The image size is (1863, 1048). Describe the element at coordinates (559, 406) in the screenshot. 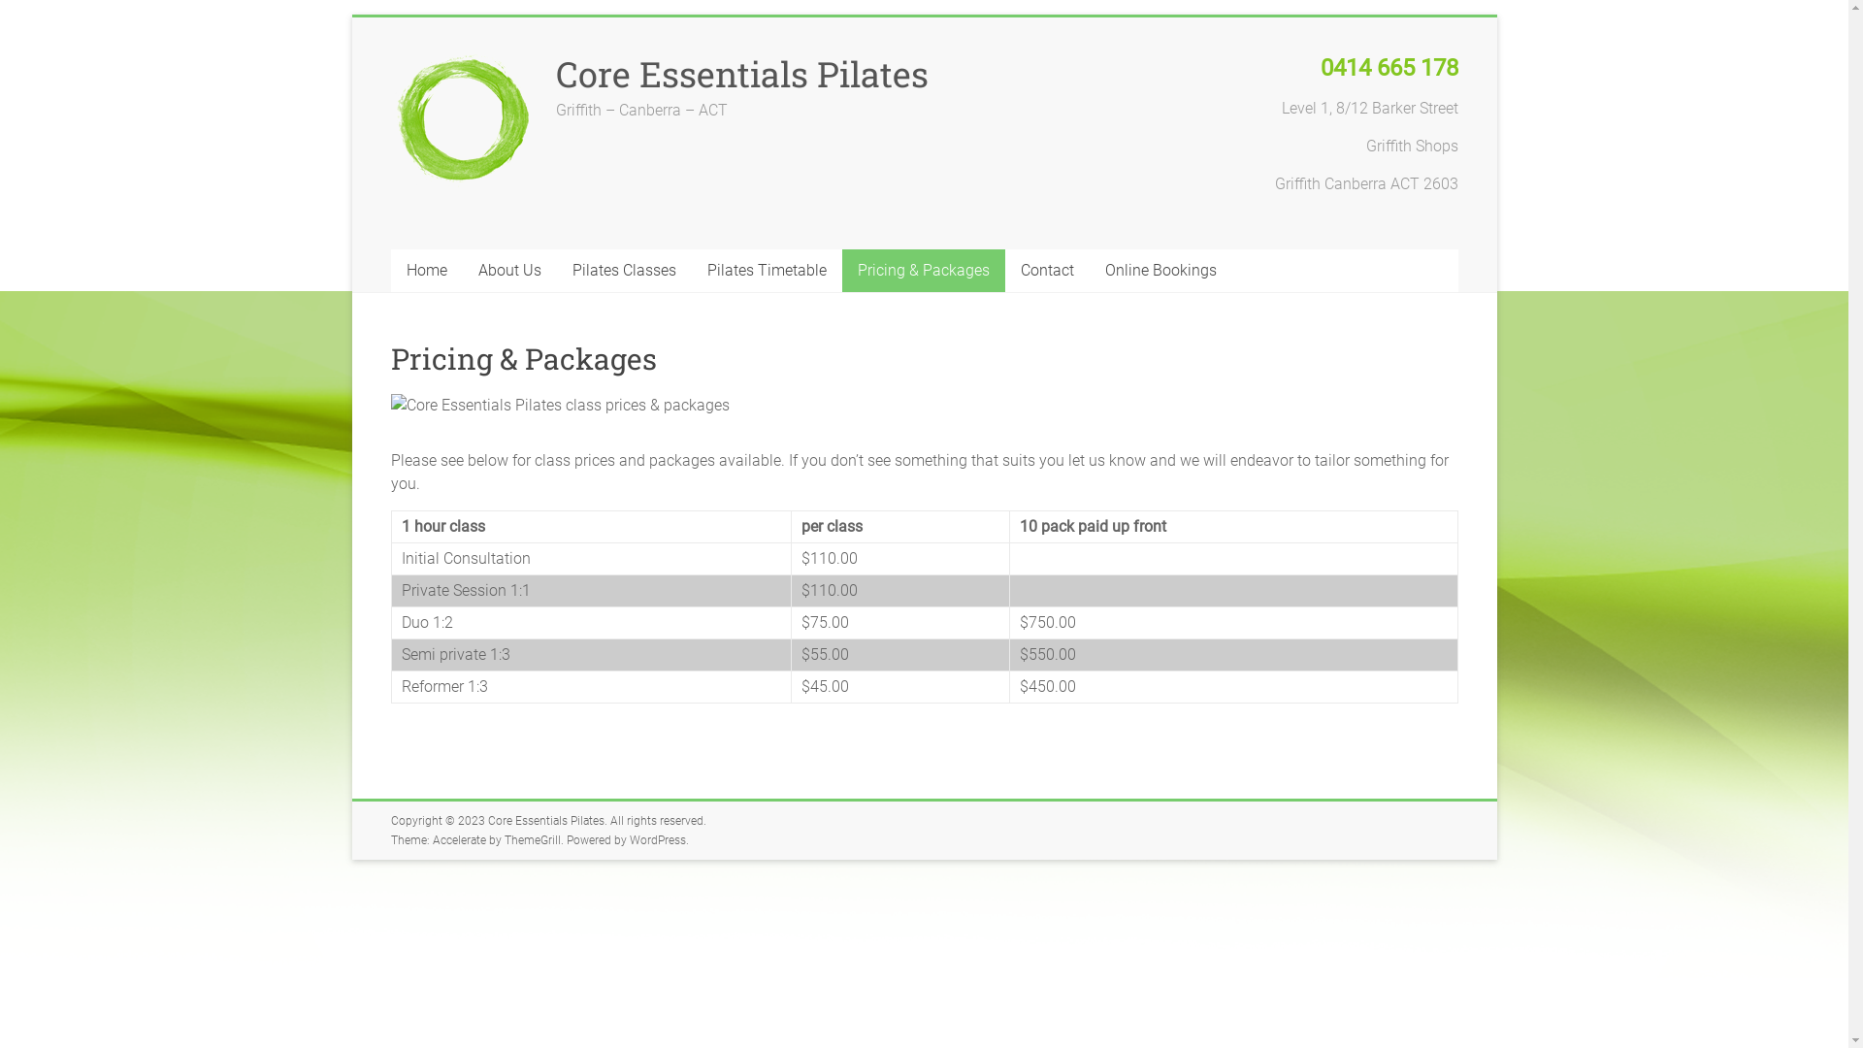

I see `Core Essentials Pilates class prices & packages` at that location.